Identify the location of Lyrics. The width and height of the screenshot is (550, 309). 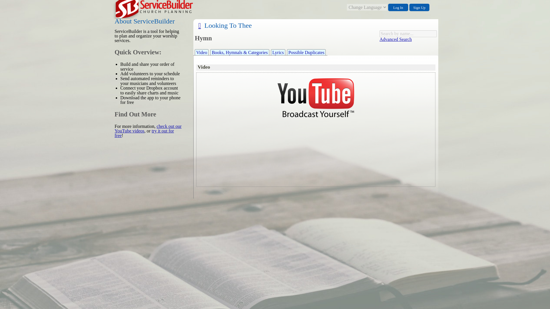
(278, 52).